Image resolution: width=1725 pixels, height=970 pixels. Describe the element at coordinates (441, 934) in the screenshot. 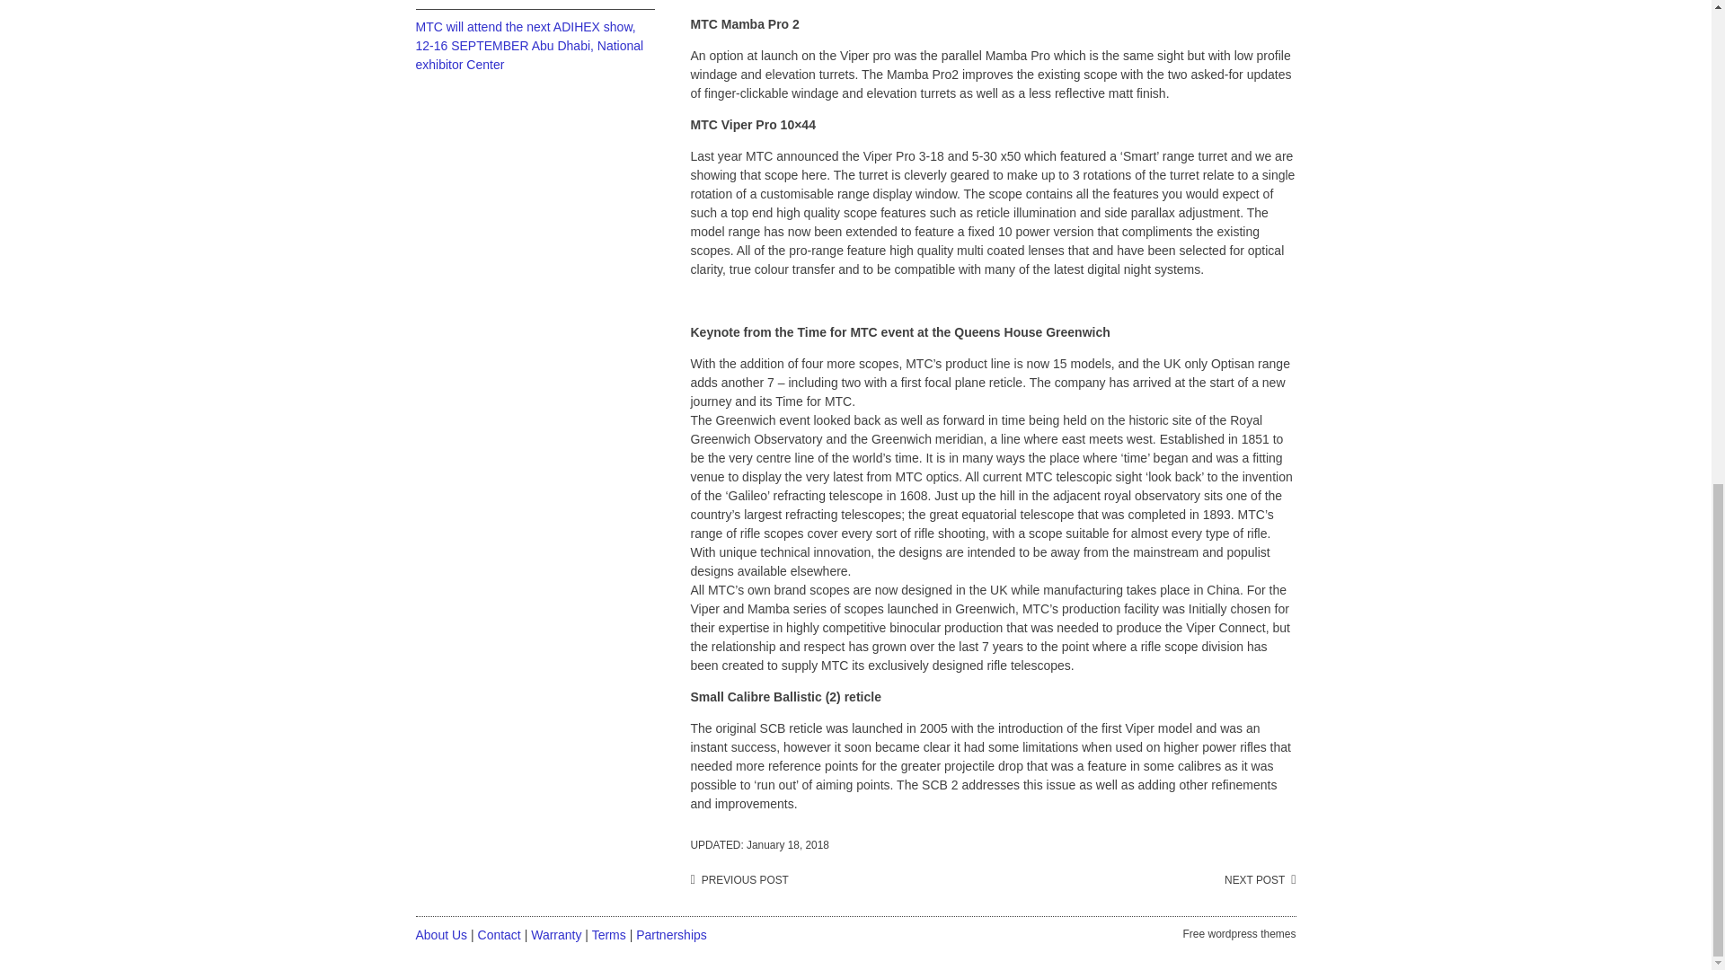

I see `About Us` at that location.